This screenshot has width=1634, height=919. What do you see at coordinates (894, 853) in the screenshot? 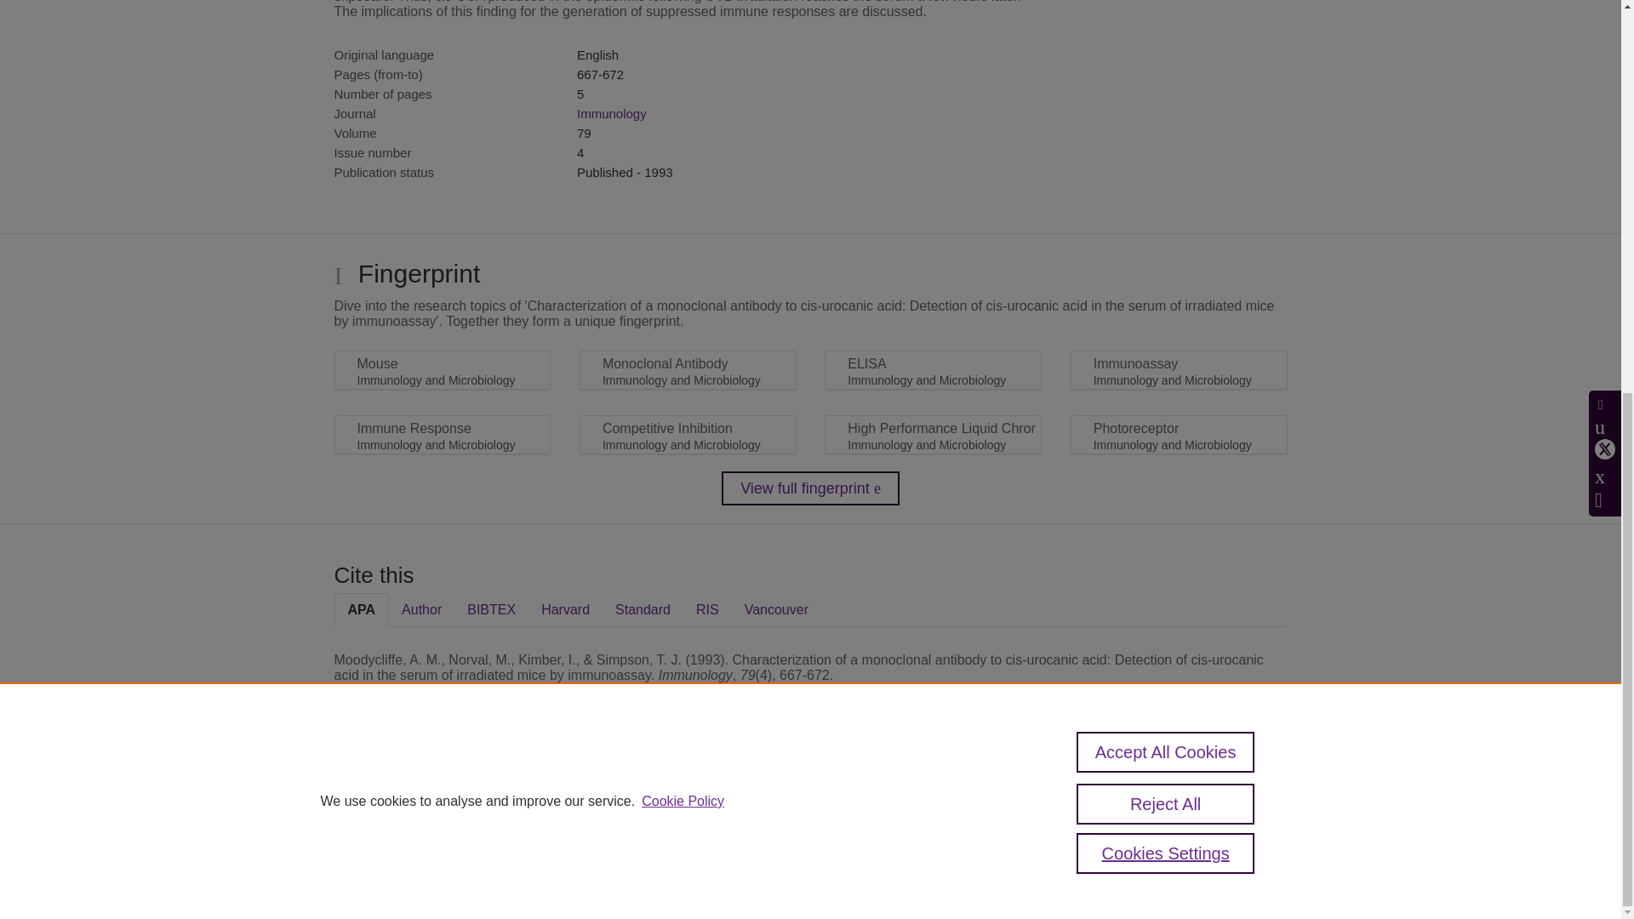
I see `use of cookies` at bounding box center [894, 853].